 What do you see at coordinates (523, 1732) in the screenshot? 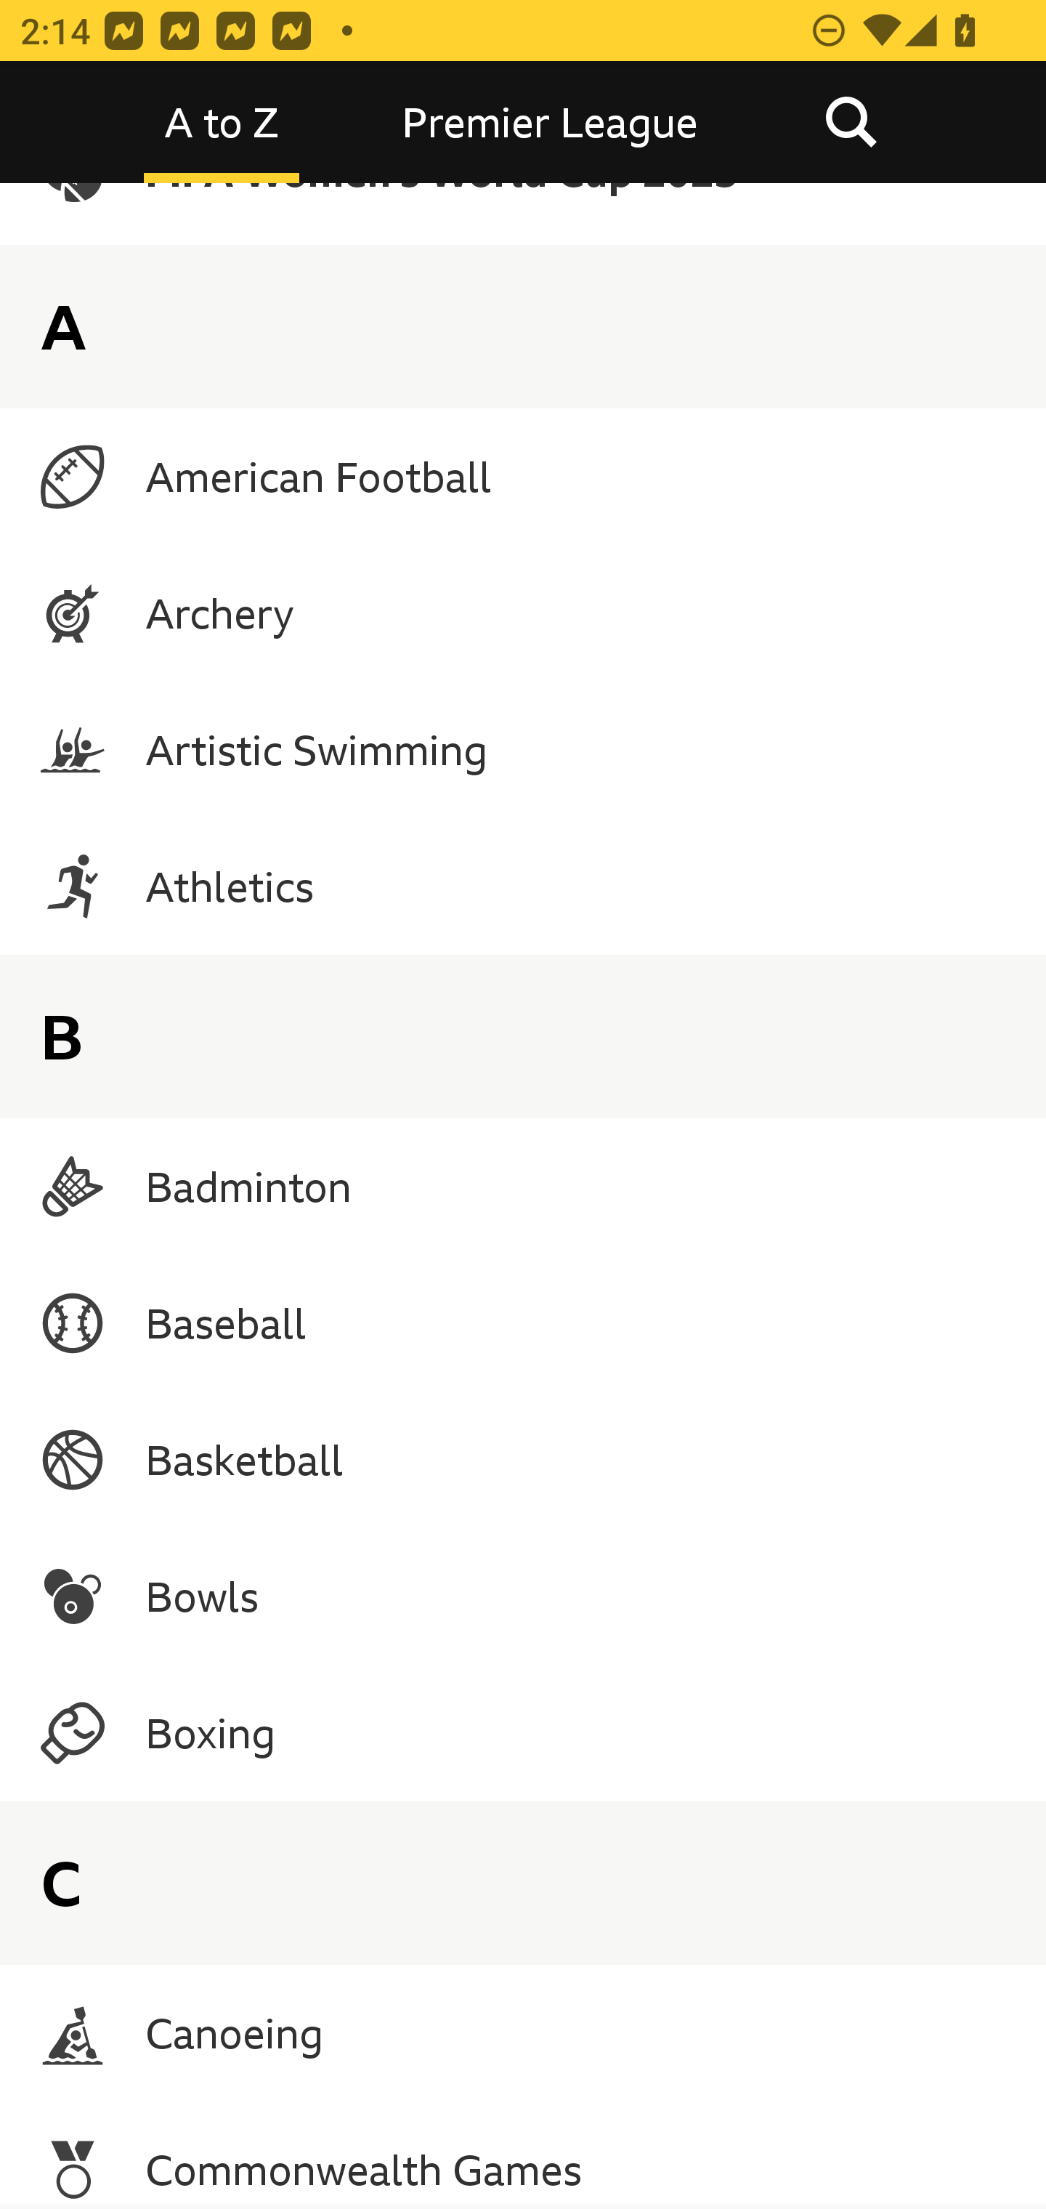
I see `Boxing` at bounding box center [523, 1732].